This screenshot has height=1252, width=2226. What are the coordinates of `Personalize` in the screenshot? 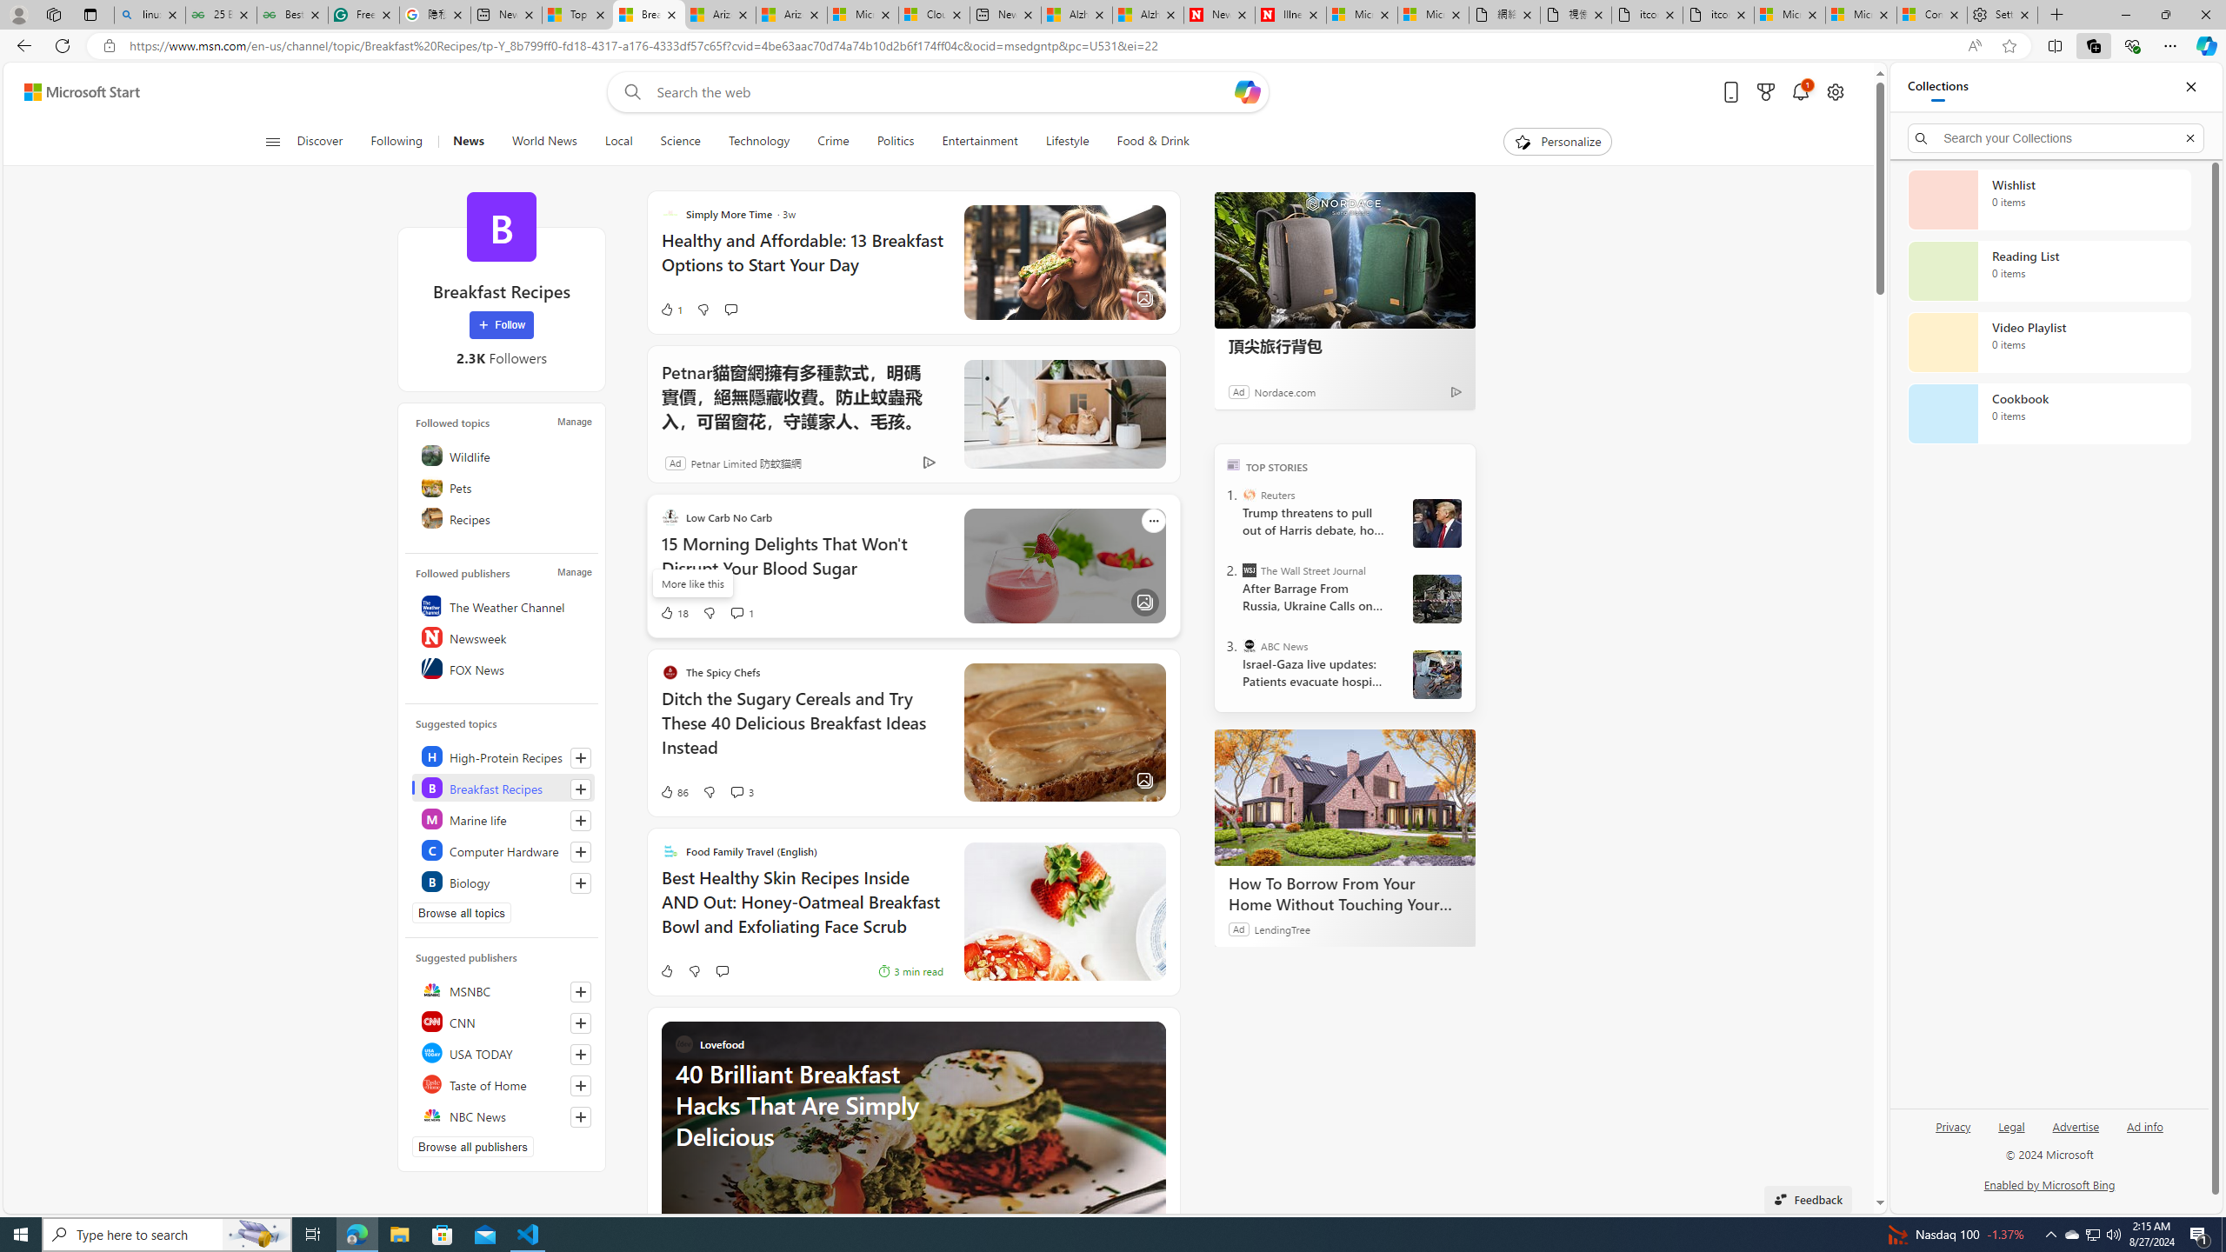 It's located at (1558, 142).